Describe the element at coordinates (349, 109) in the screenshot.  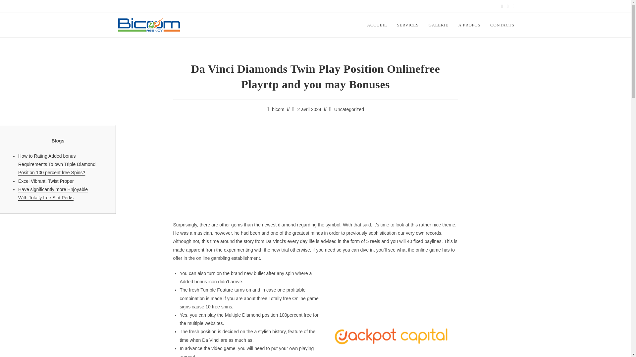
I see `Uncategorized` at that location.